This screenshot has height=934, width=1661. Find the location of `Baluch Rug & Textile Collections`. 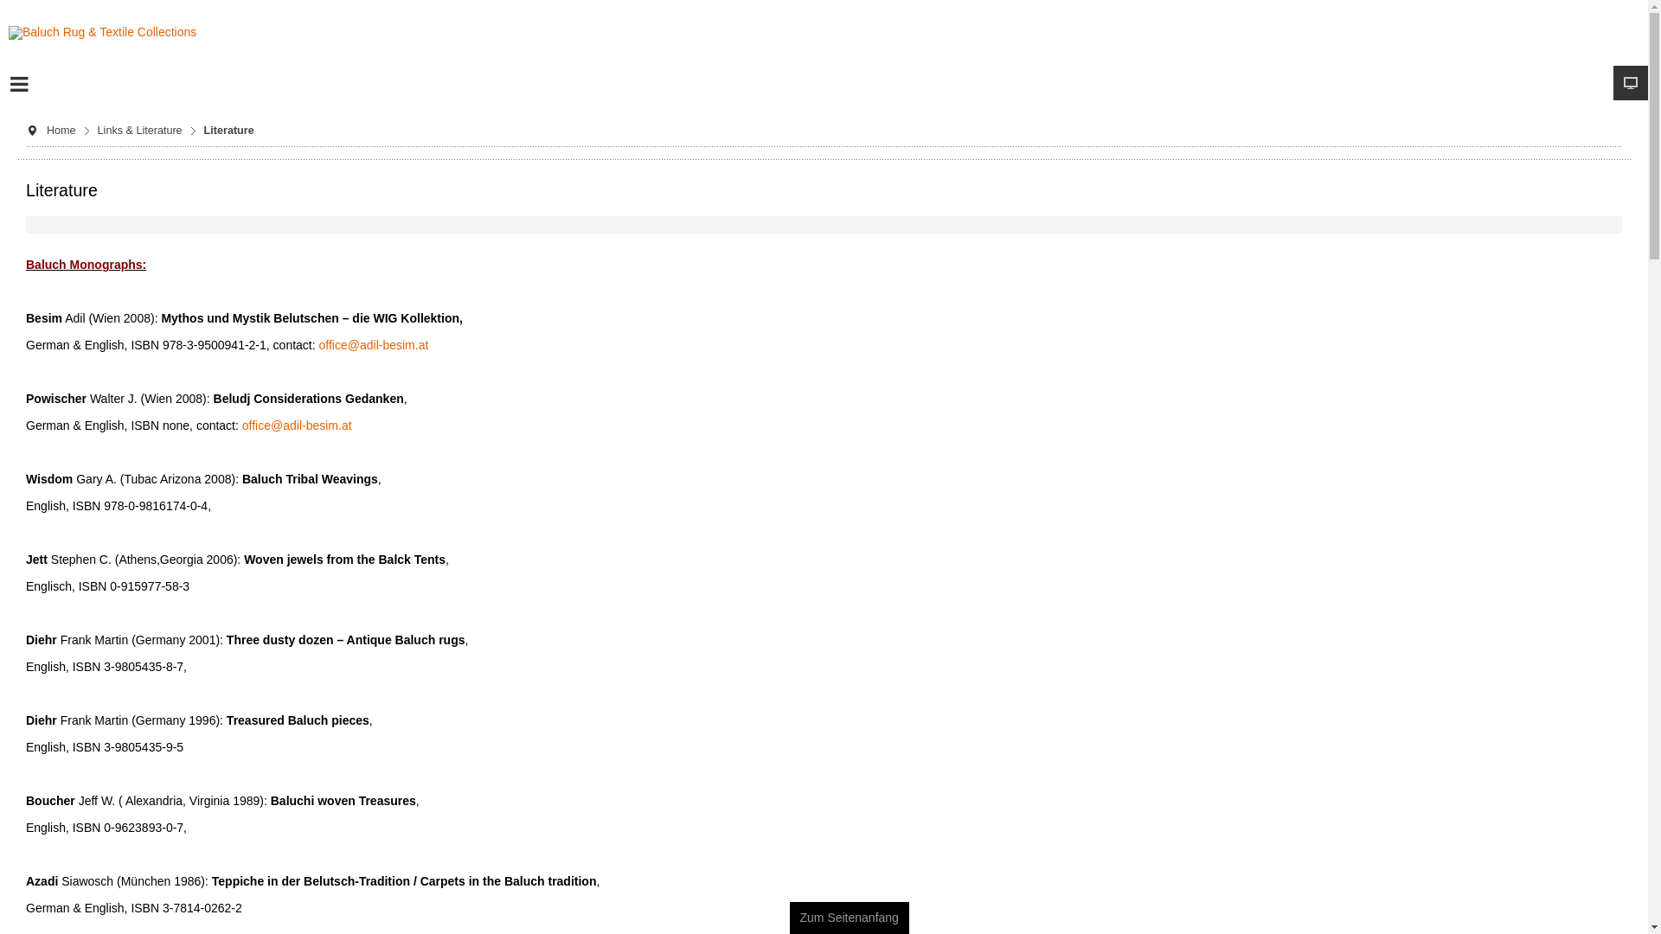

Baluch Rug & Textile Collections is located at coordinates (102, 33).